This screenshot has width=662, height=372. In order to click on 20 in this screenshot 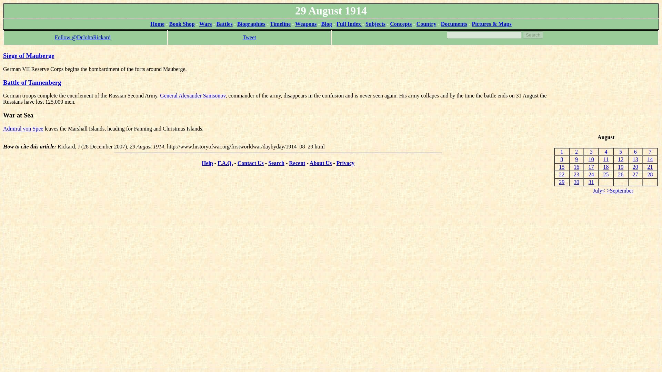, I will do `click(635, 167)`.